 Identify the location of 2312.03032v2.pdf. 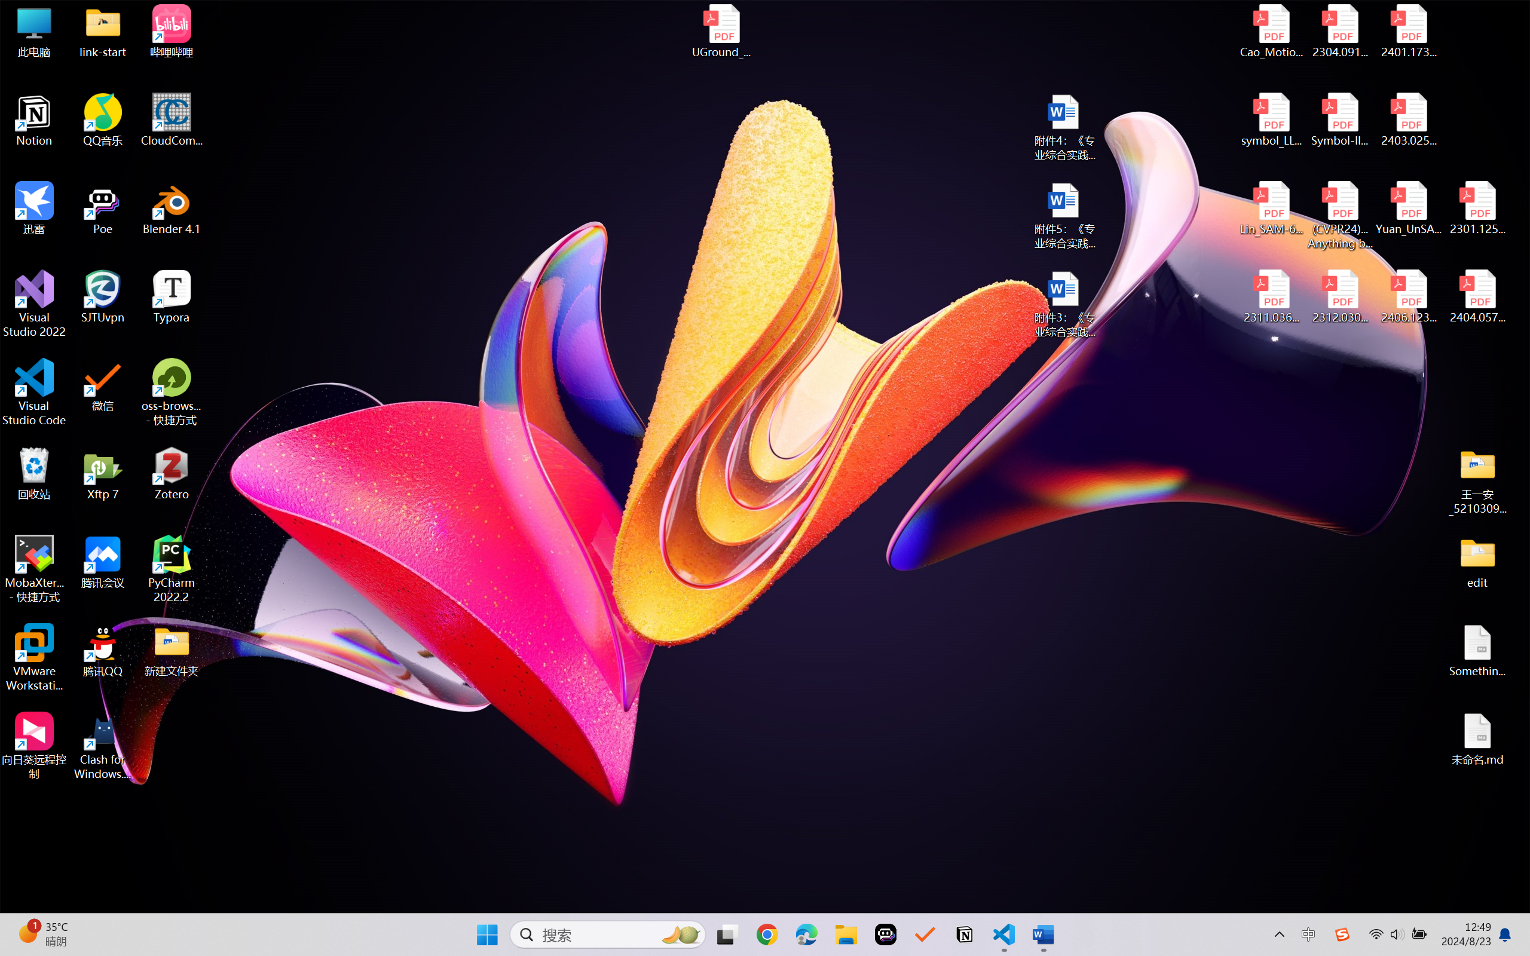
(1340, 297).